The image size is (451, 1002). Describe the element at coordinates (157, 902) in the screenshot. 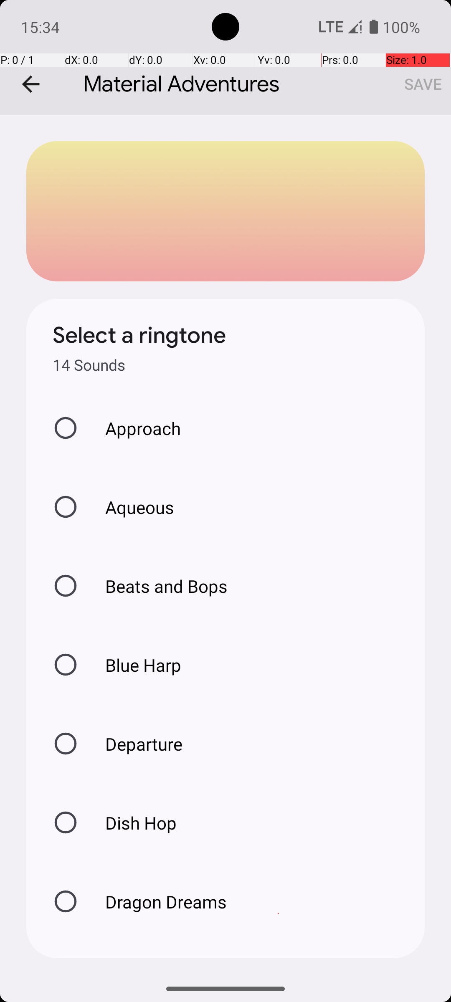

I see `Dragon Dreams` at that location.